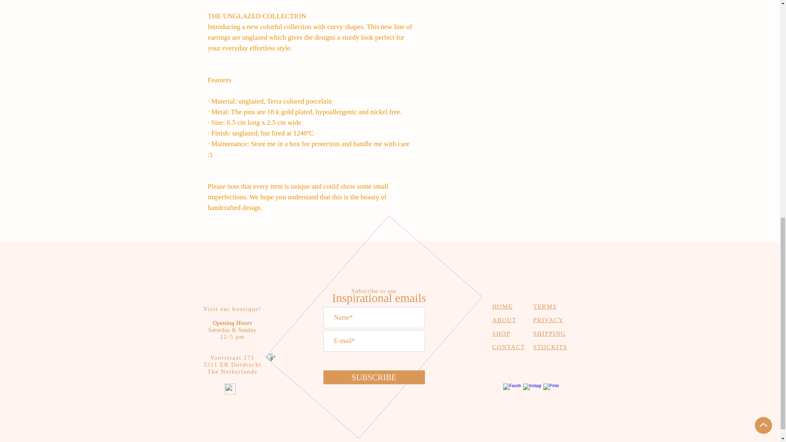 The height and width of the screenshot is (442, 786). What do you see at coordinates (504, 320) in the screenshot?
I see `ABOUT` at bounding box center [504, 320].